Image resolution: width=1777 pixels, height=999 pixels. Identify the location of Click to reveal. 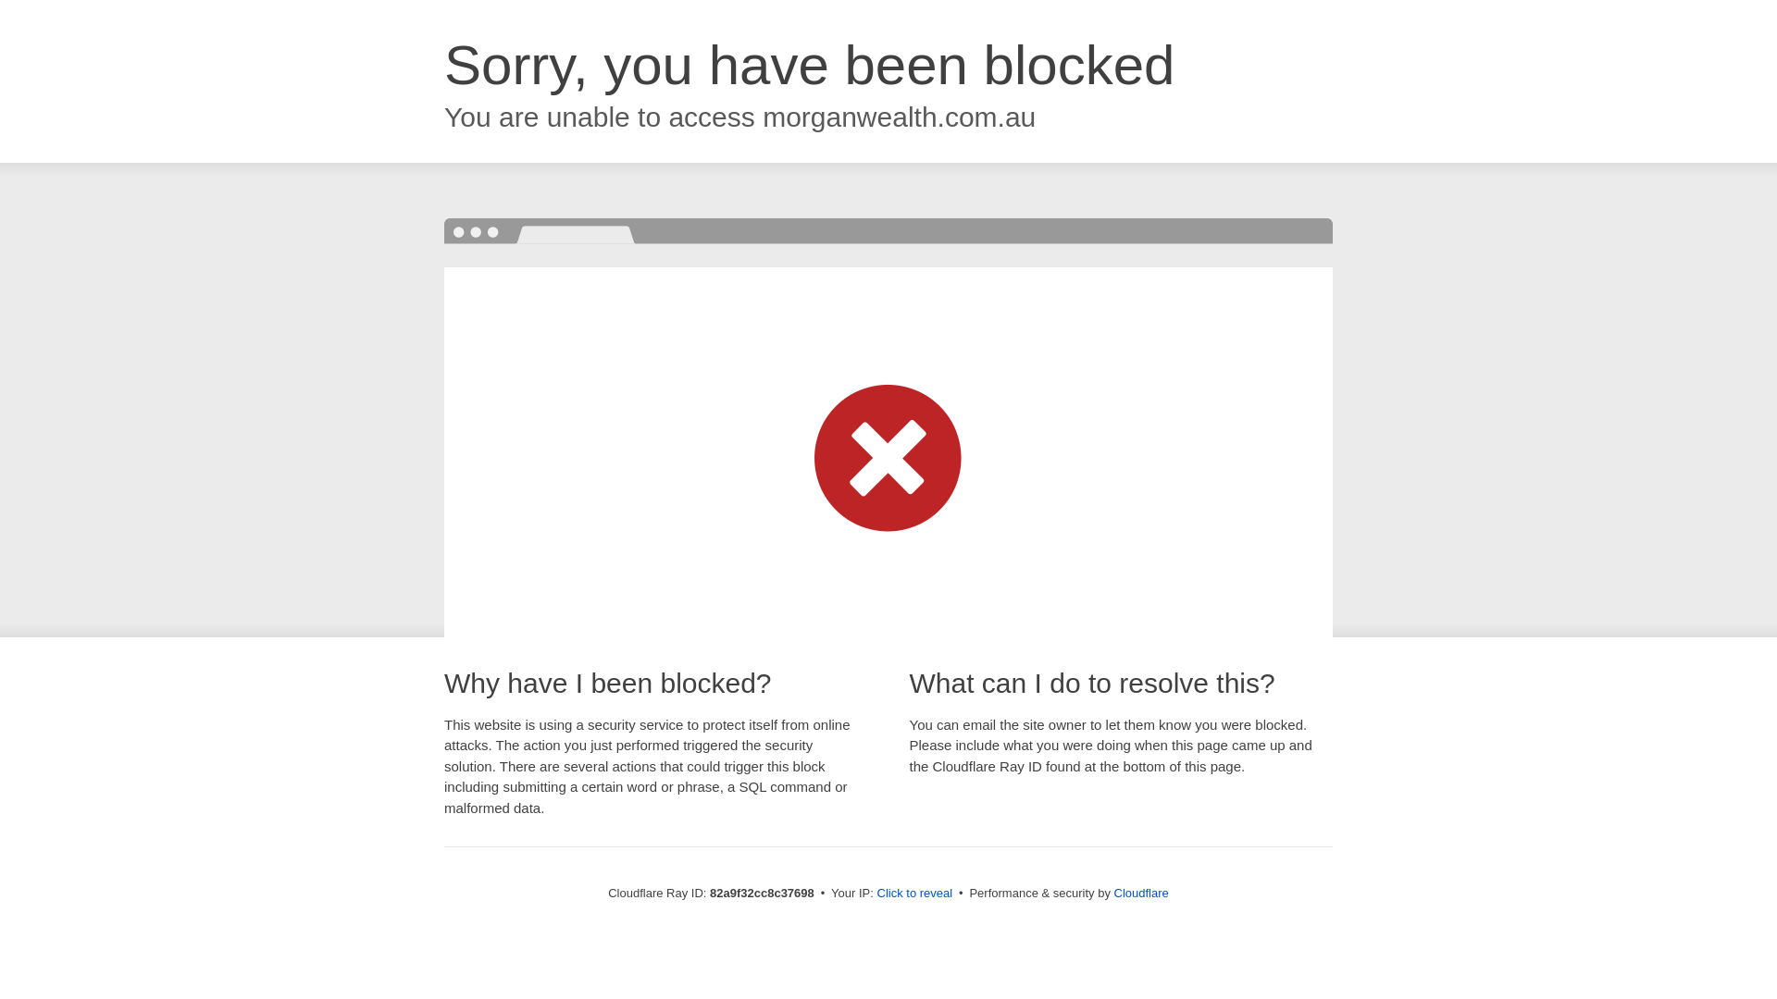
(915, 894).